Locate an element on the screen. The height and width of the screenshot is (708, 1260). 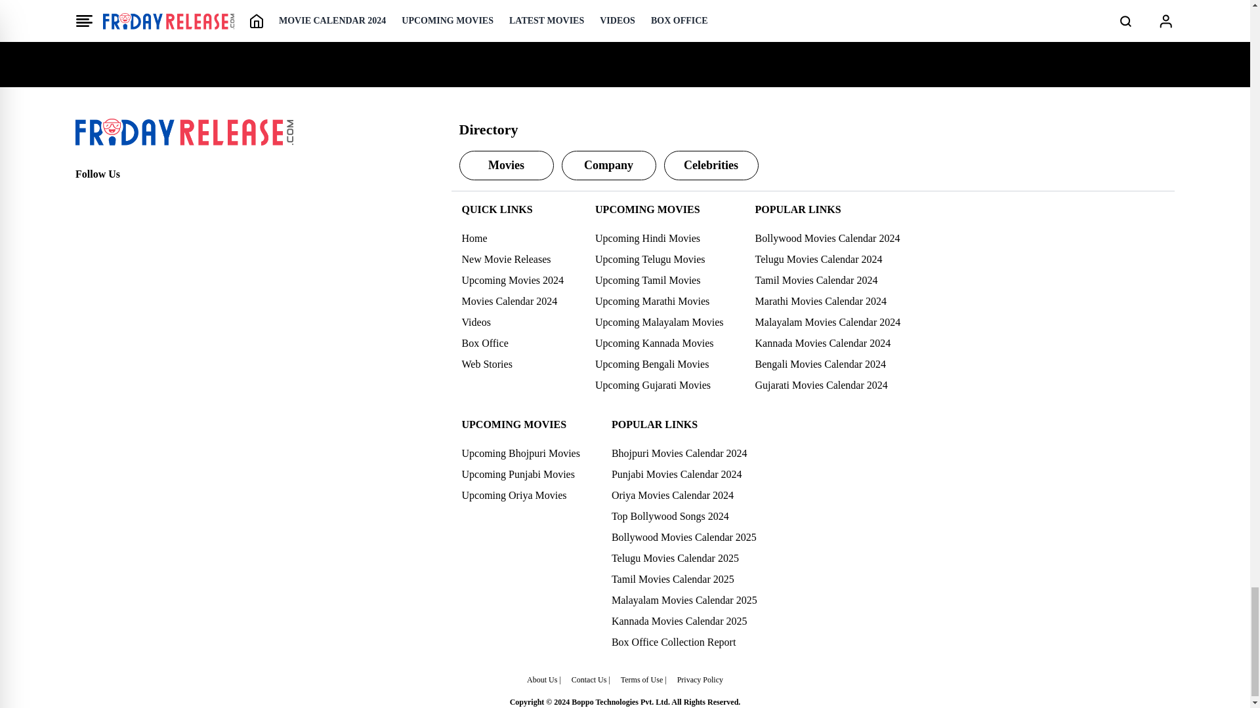
Youtube Page is located at coordinates (172, 198).